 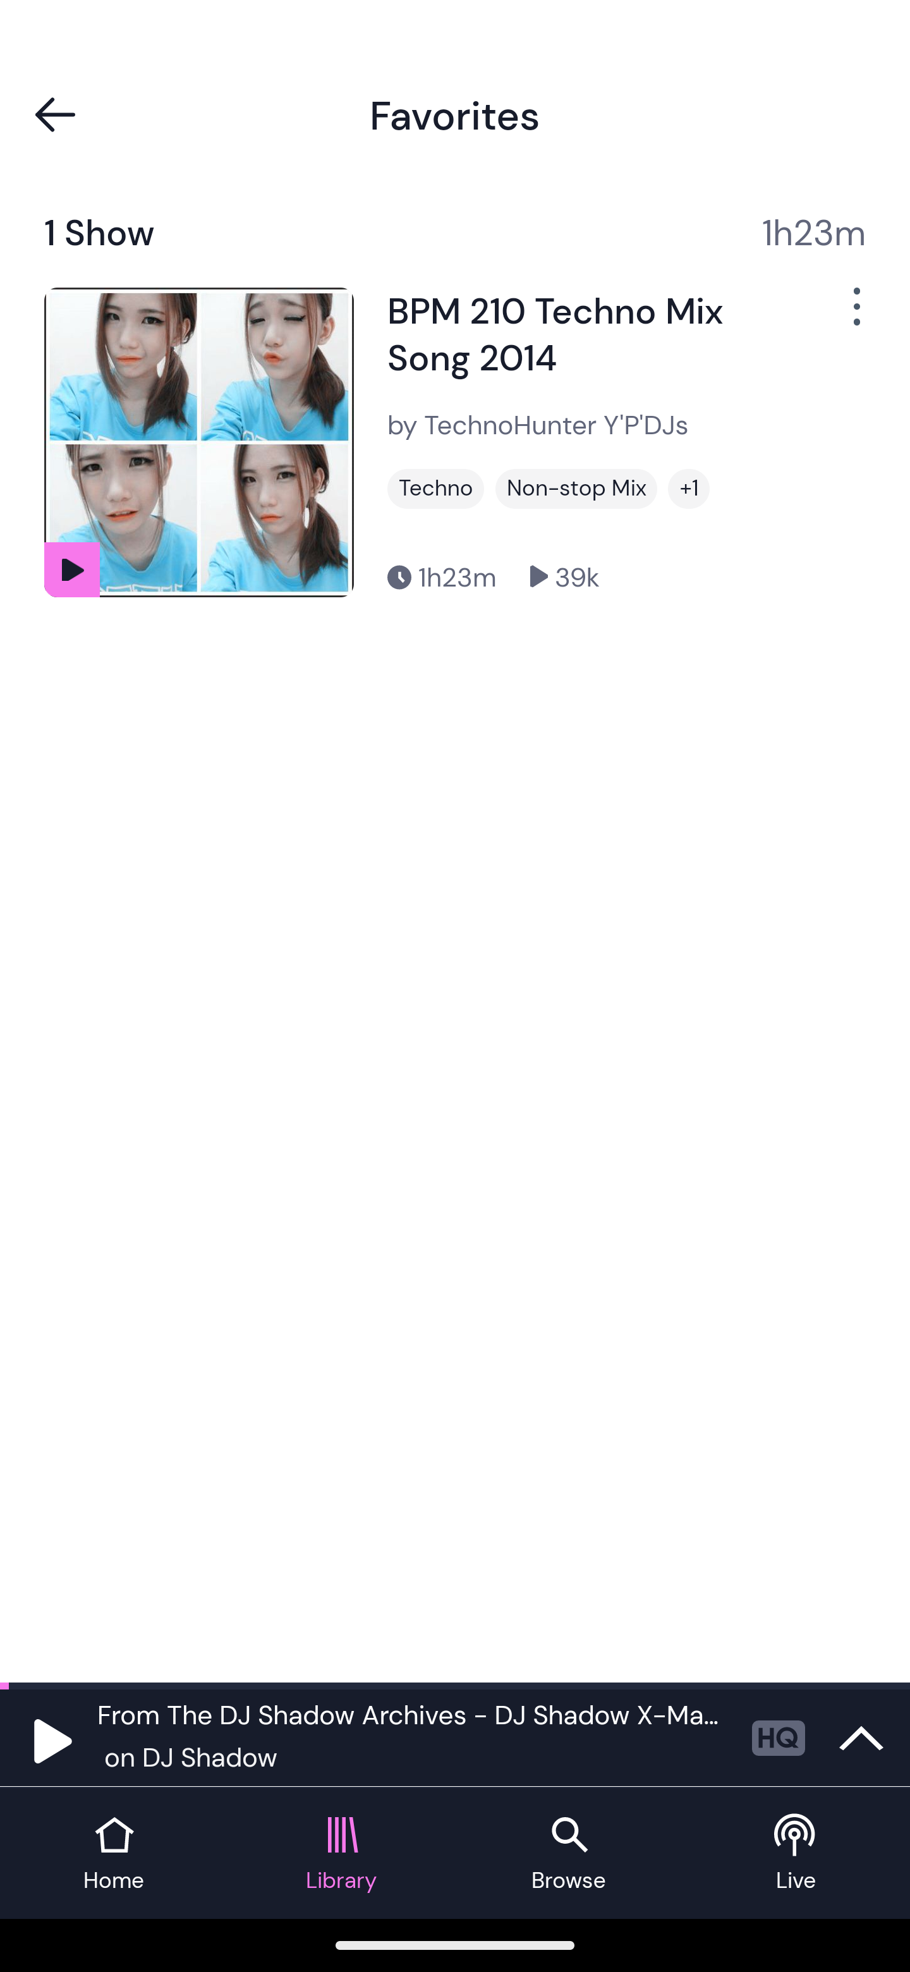 What do you see at coordinates (854, 316) in the screenshot?
I see `Show Options Menu Button` at bounding box center [854, 316].